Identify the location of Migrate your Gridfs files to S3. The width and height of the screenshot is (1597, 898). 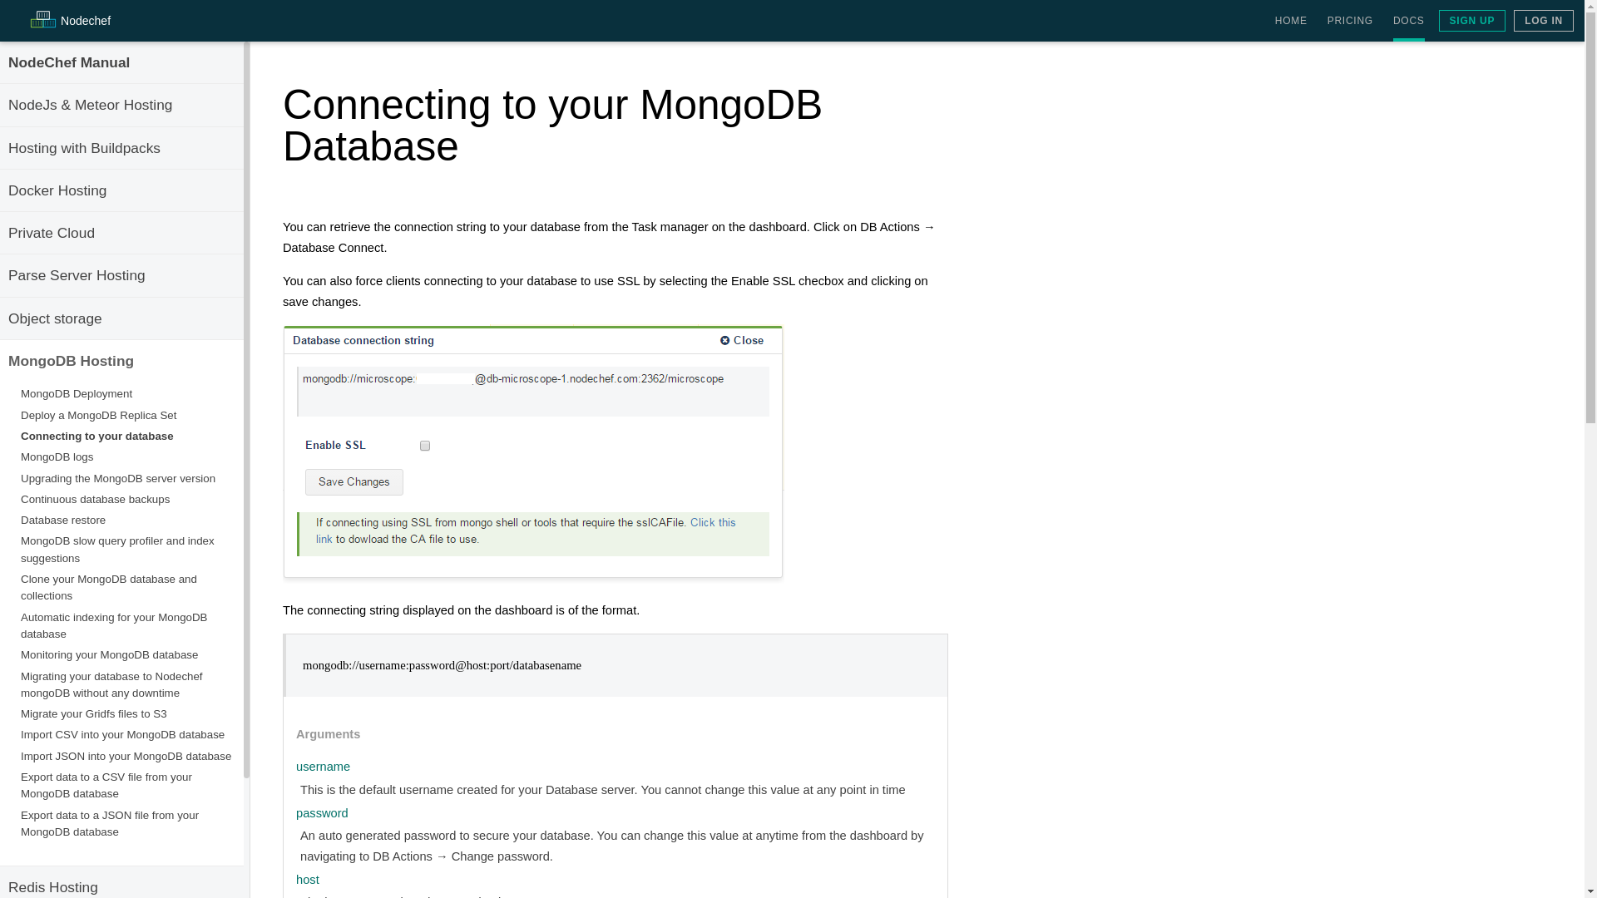
(93, 713).